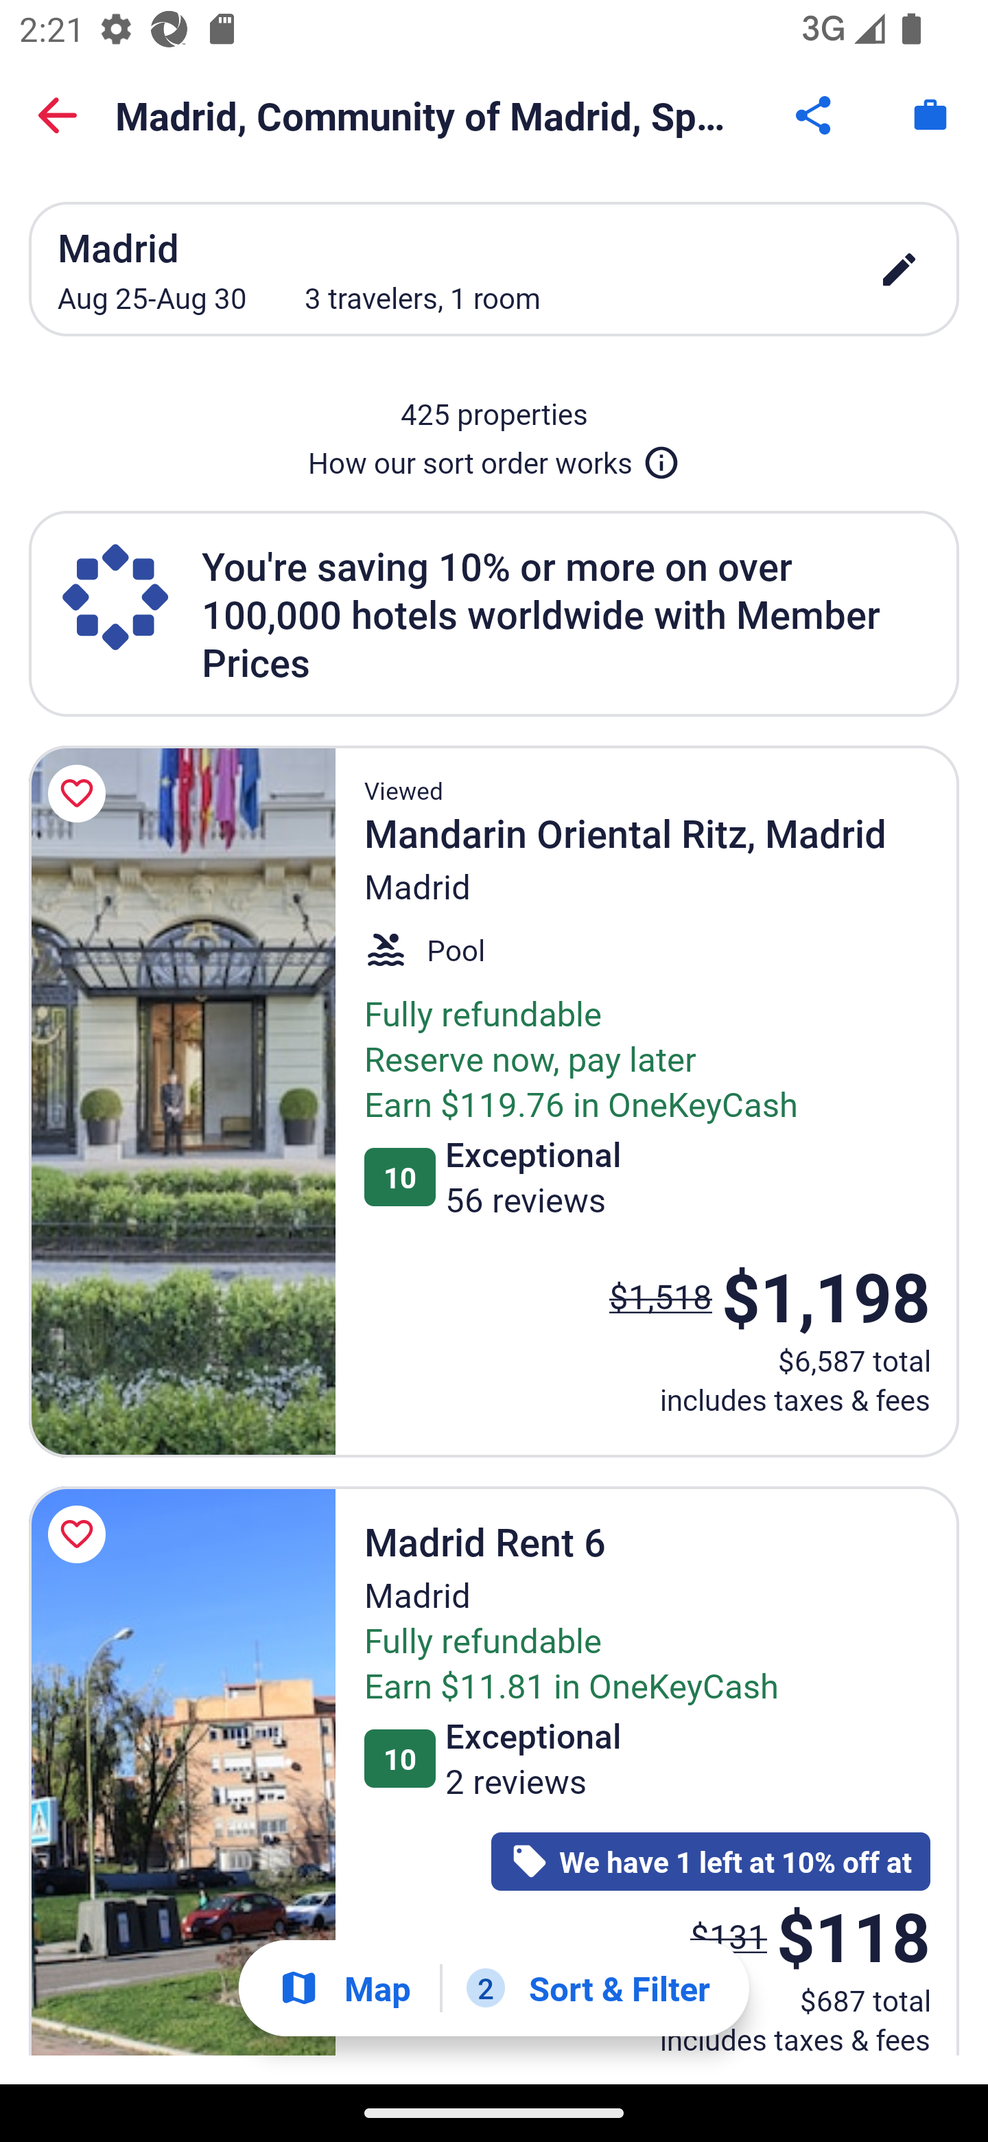  I want to click on $1,518 The price was $1,518, so click(660, 1295).